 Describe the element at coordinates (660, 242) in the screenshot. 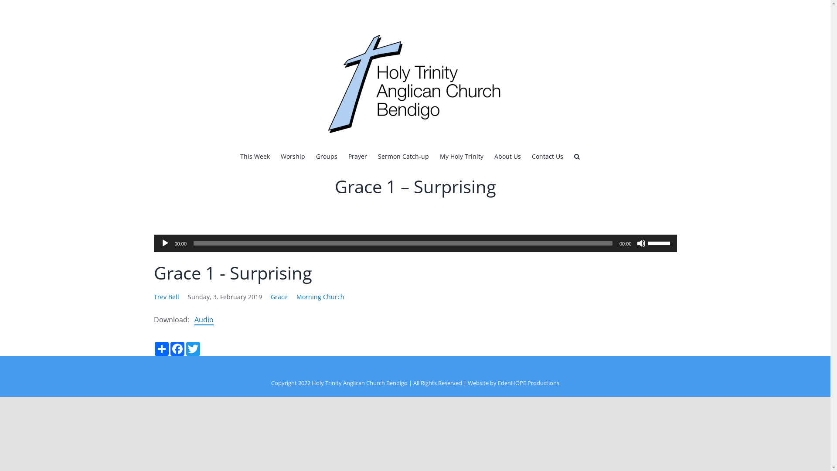

I see `Use Up/Down Arrow keys to increase or decrease volume.` at that location.